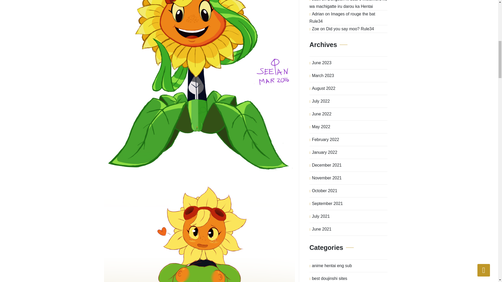  Describe the element at coordinates (327, 178) in the screenshot. I see `November 2021` at that location.